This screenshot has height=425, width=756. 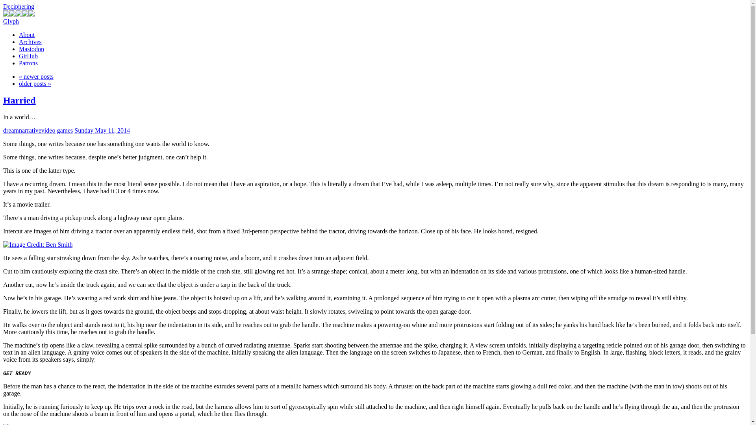 I want to click on narrative, so click(x=30, y=130).